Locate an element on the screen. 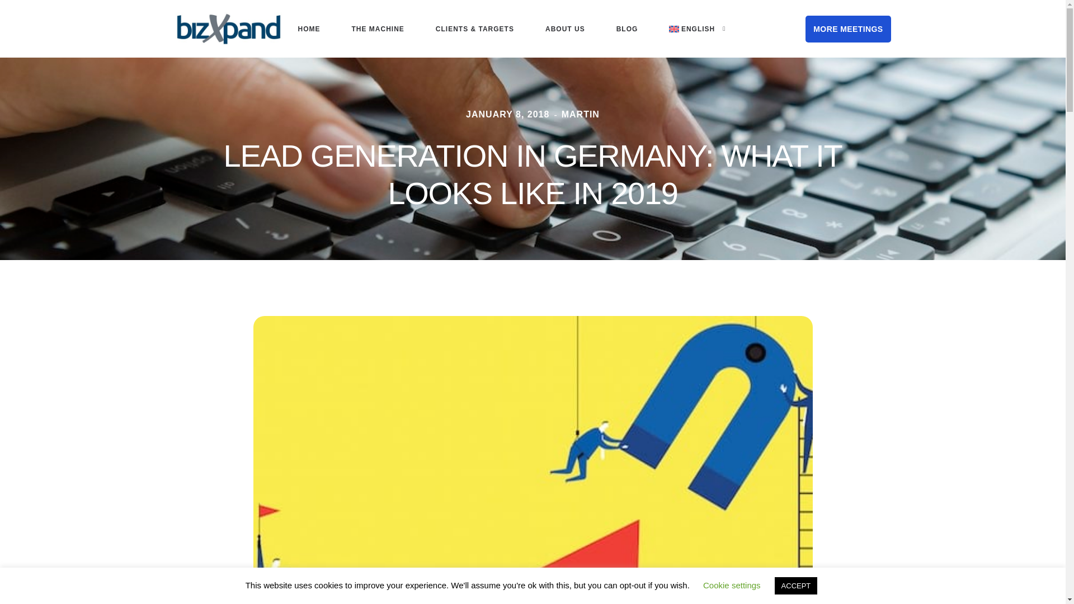 The image size is (1074, 604). English is located at coordinates (703, 29).